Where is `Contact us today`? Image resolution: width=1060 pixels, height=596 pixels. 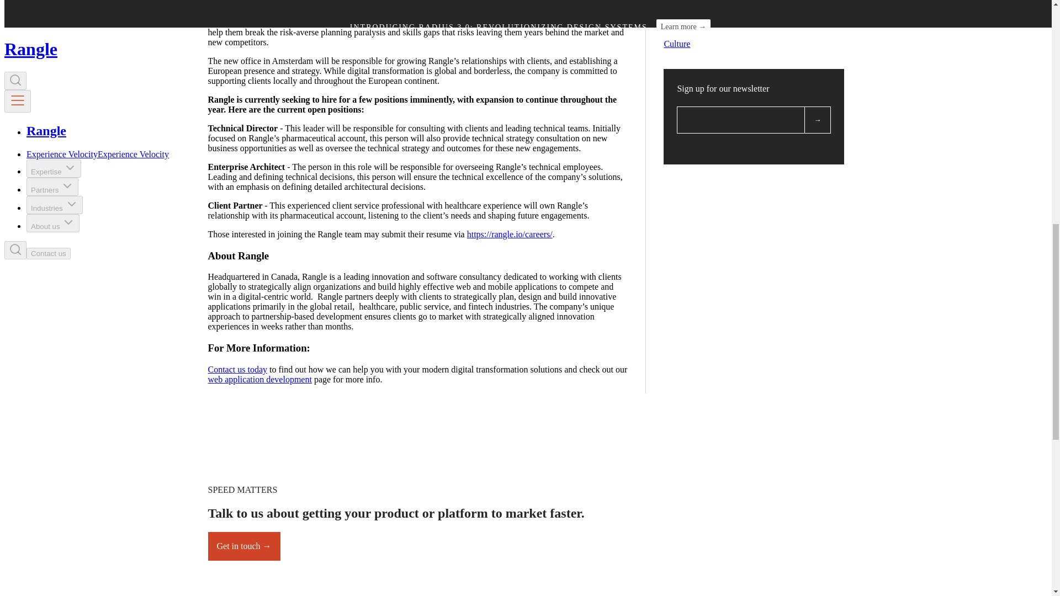
Contact us today is located at coordinates (237, 369).